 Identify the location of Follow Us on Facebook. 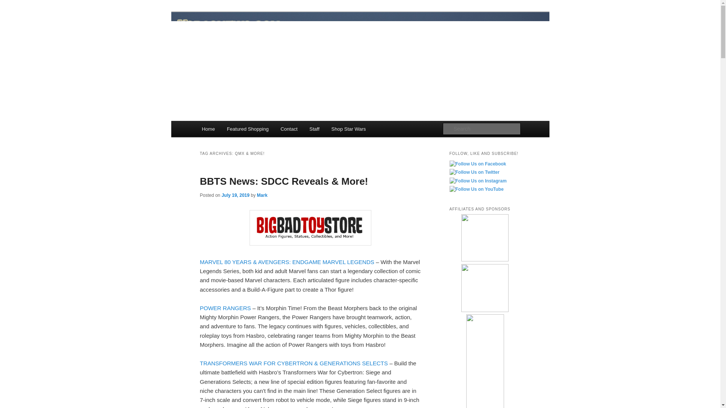
(478, 164).